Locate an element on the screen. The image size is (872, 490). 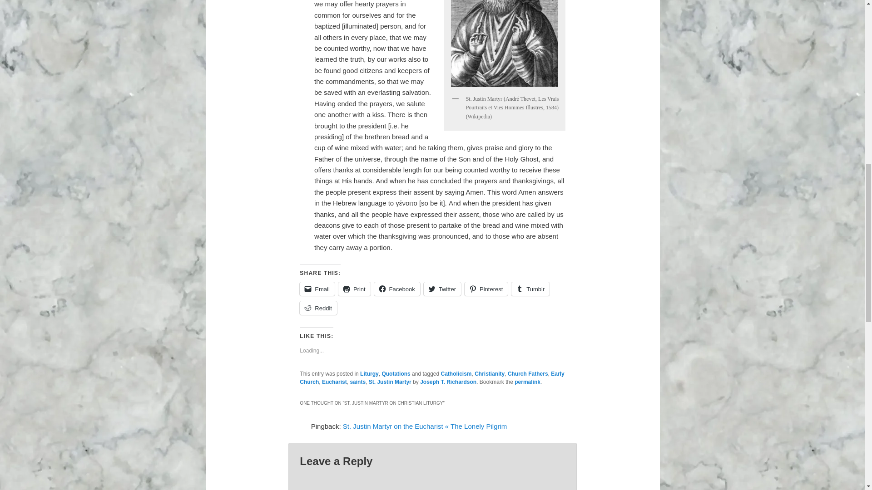
Tumblr is located at coordinates (530, 289).